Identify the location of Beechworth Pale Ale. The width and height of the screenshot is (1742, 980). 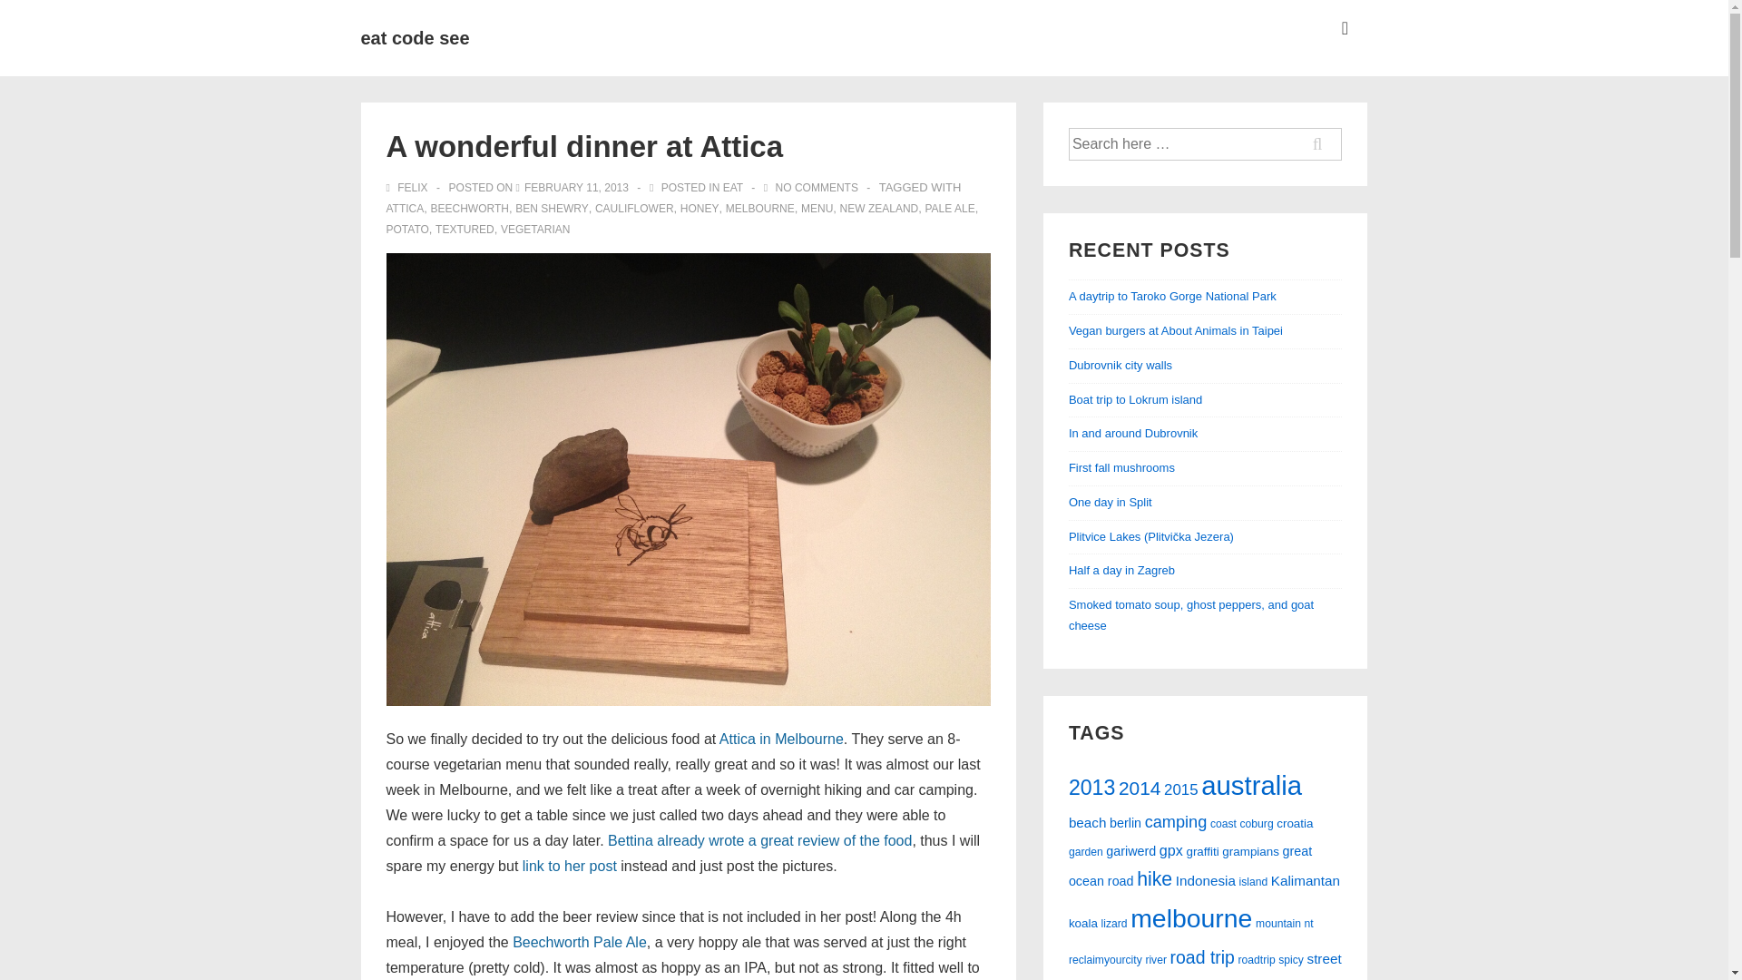
(579, 942).